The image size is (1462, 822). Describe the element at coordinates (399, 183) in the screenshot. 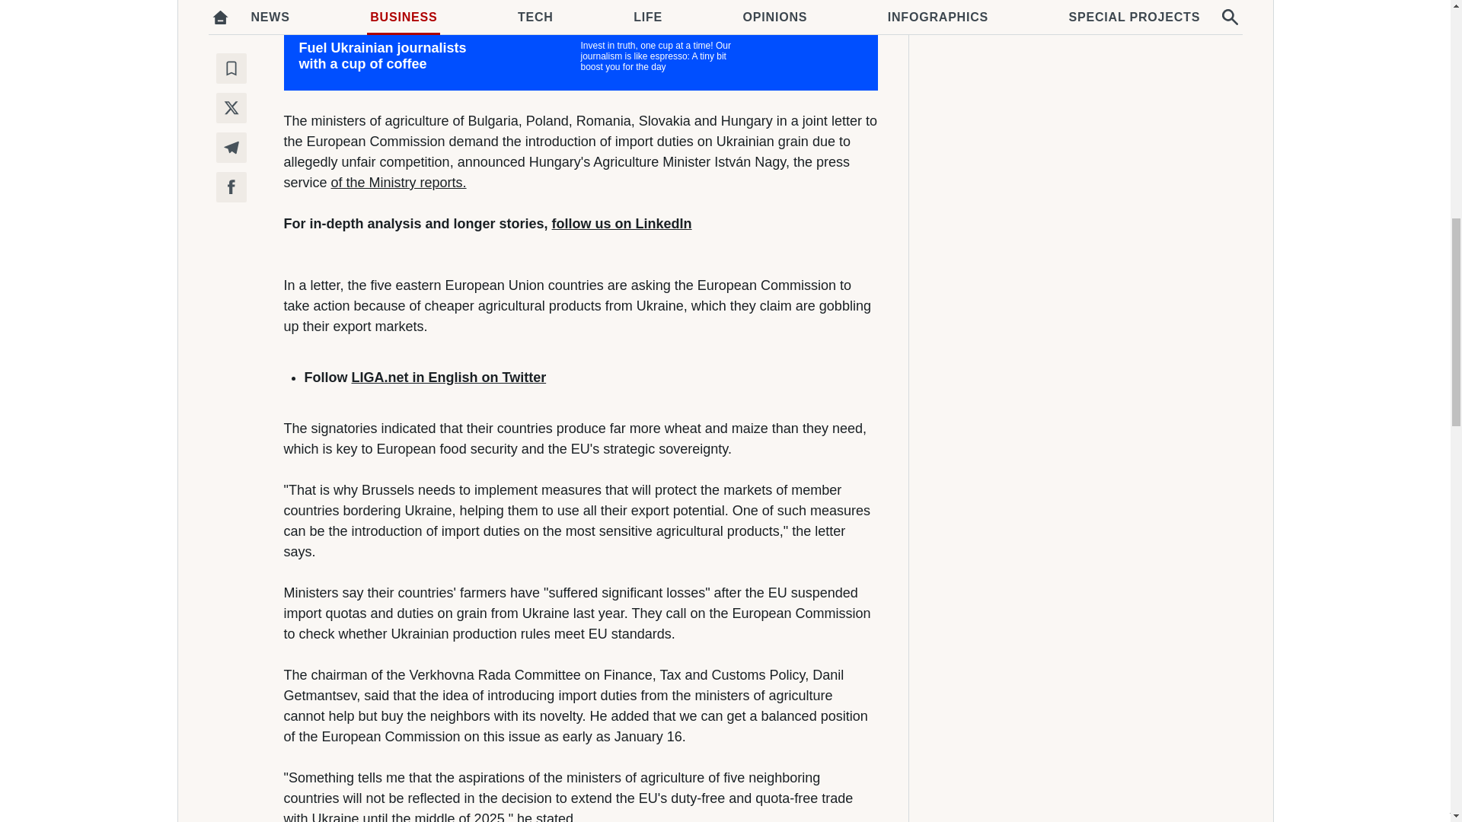

I see `of the Ministry reports.` at that location.